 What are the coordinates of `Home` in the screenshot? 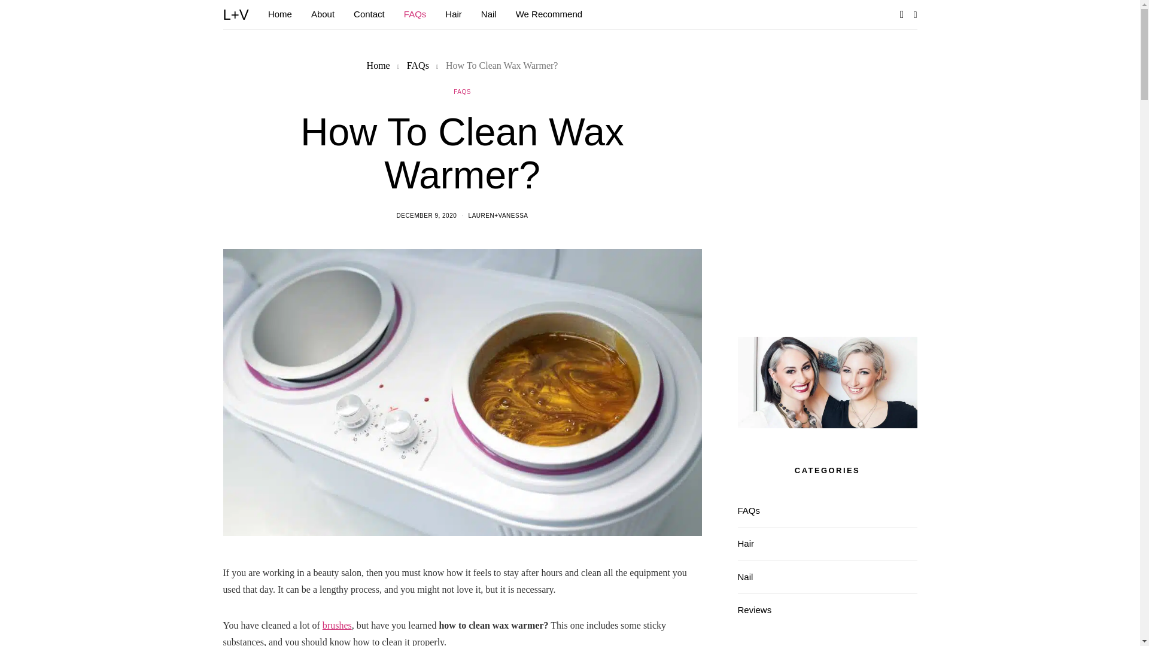 It's located at (378, 65).